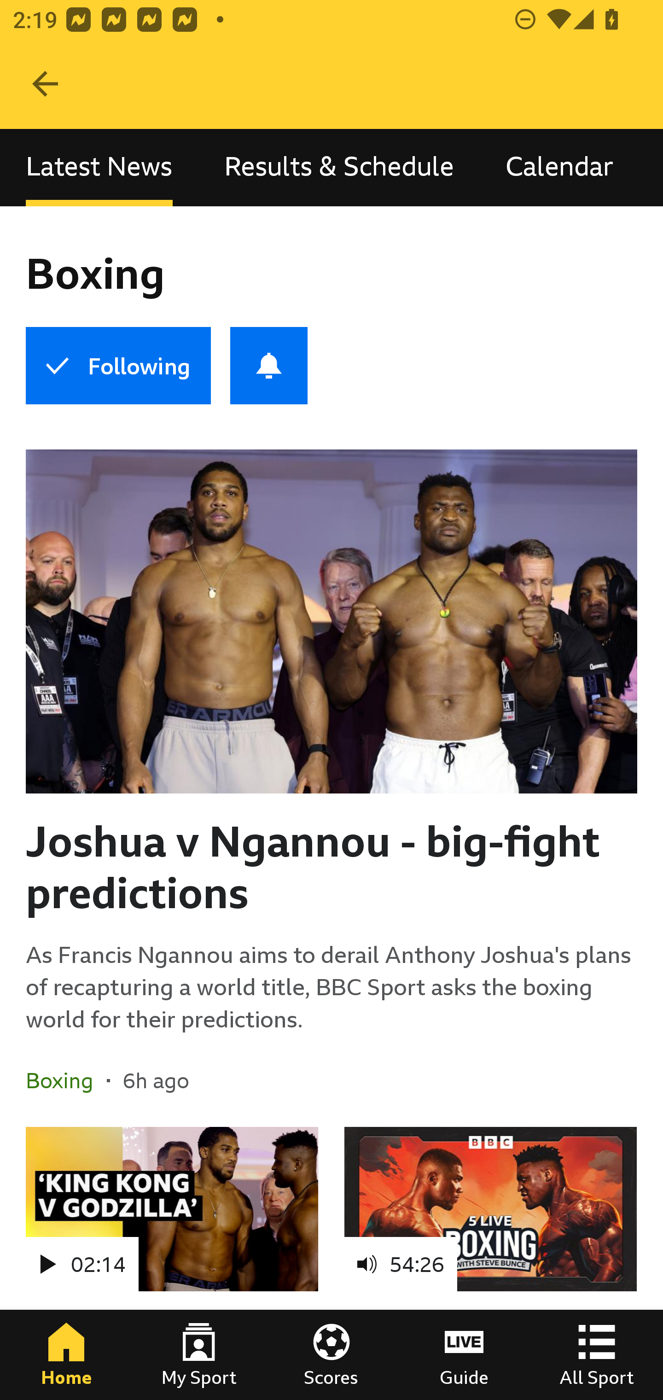 Image resolution: width=663 pixels, height=1400 pixels. Describe the element at coordinates (464, 1355) in the screenshot. I see `Guide` at that location.